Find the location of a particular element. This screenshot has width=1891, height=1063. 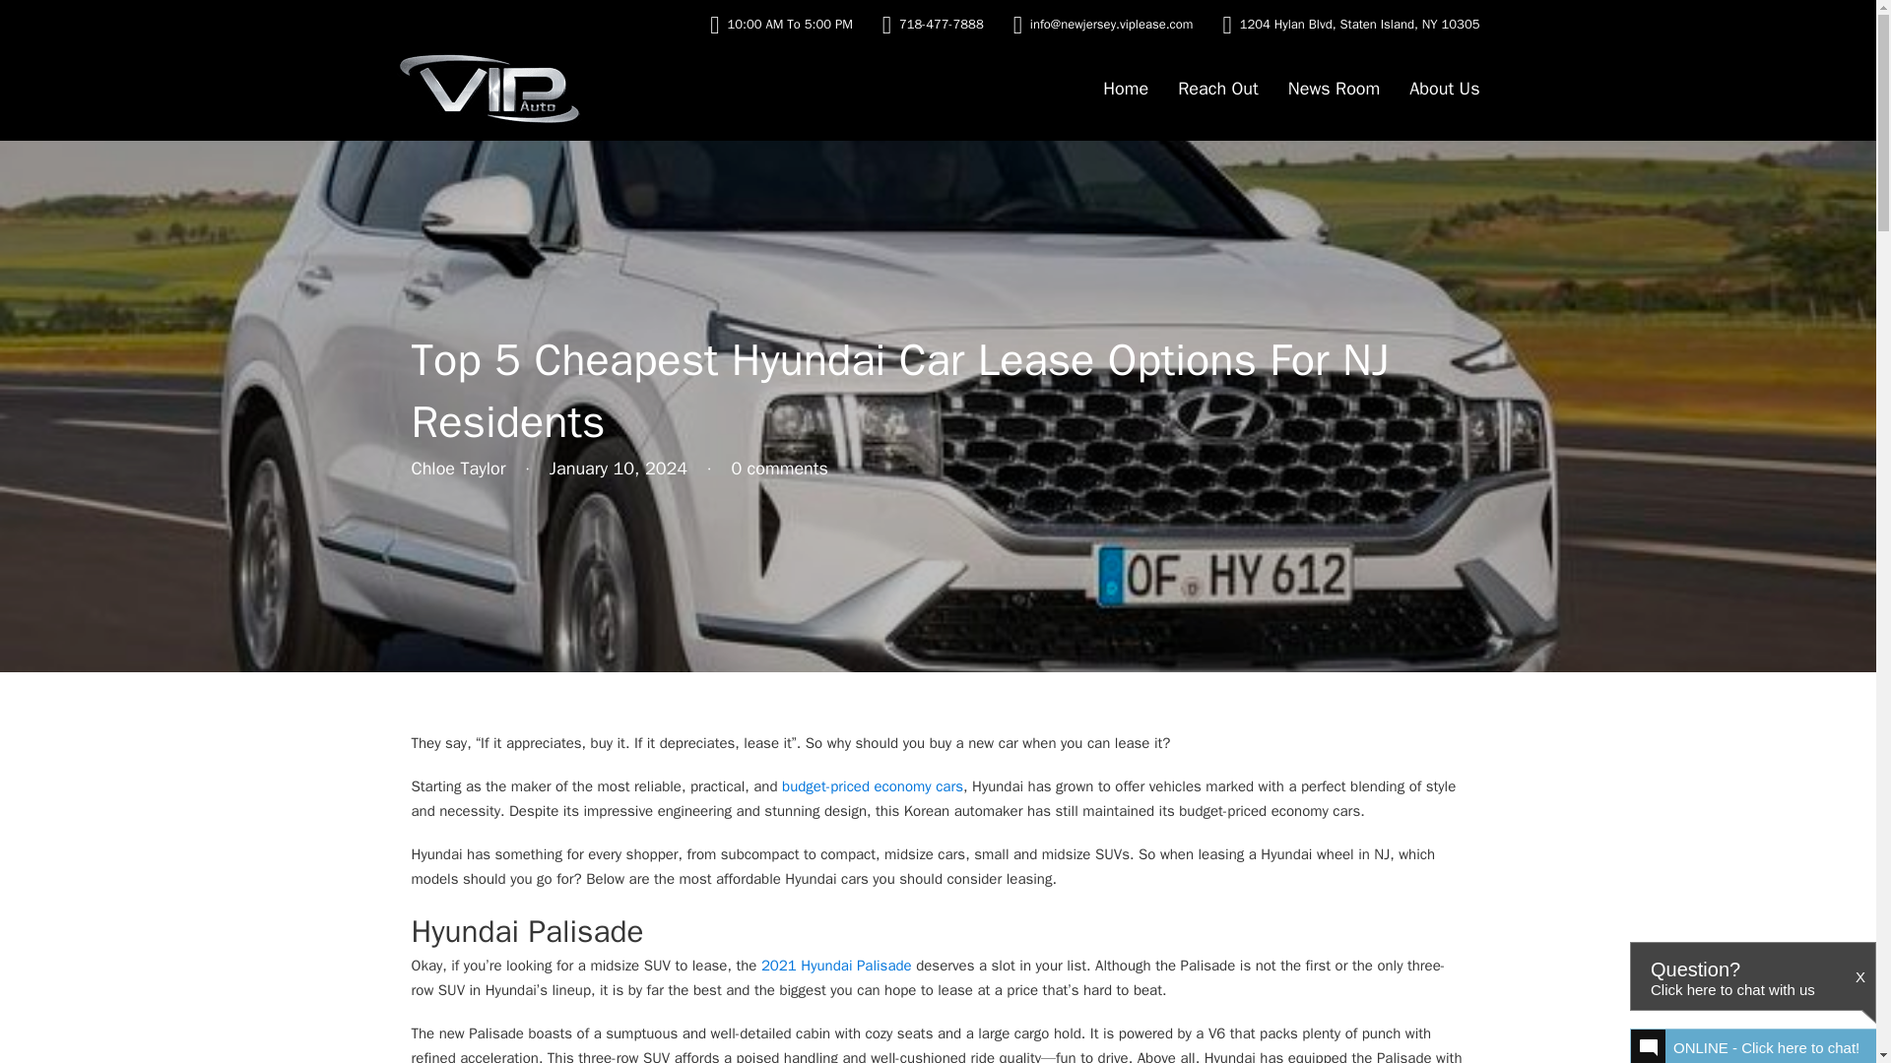

Home is located at coordinates (1125, 89).